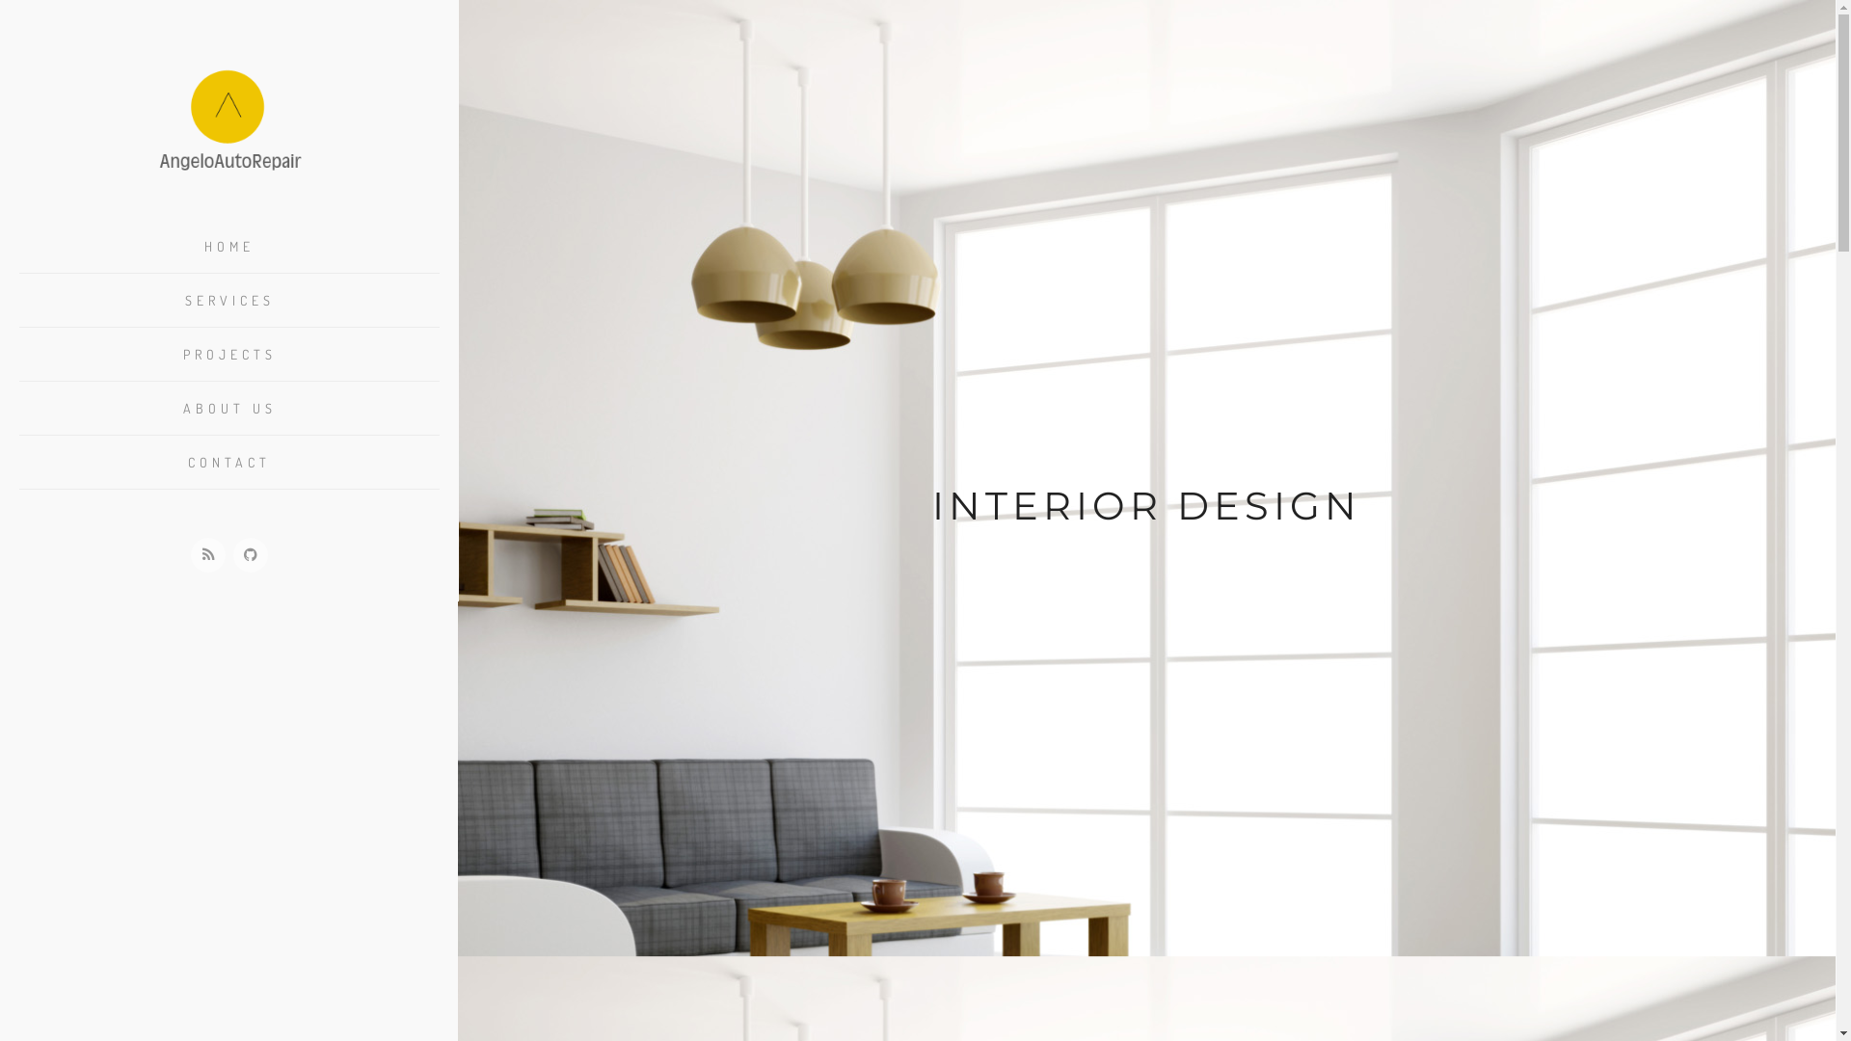  What do you see at coordinates (229, 463) in the screenshot?
I see `CONTACT` at bounding box center [229, 463].